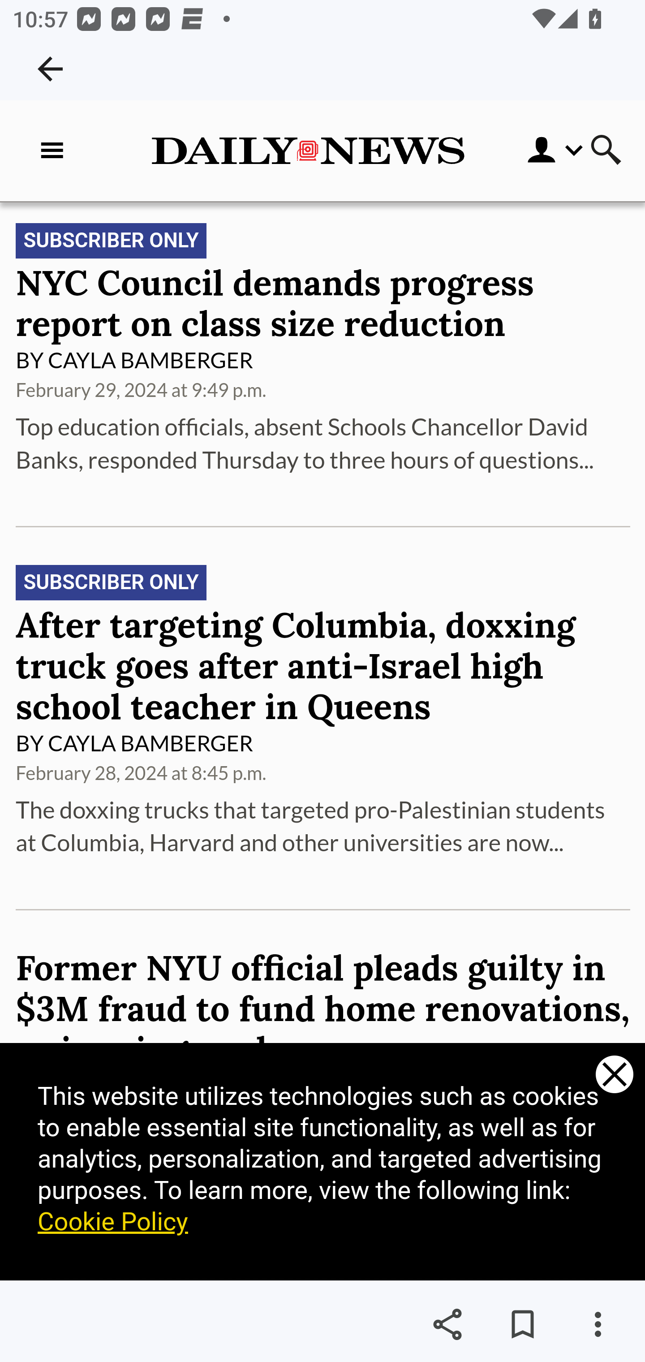 The height and width of the screenshot is (1362, 645). I want to click on Open menu of all sections, so click(56, 151).